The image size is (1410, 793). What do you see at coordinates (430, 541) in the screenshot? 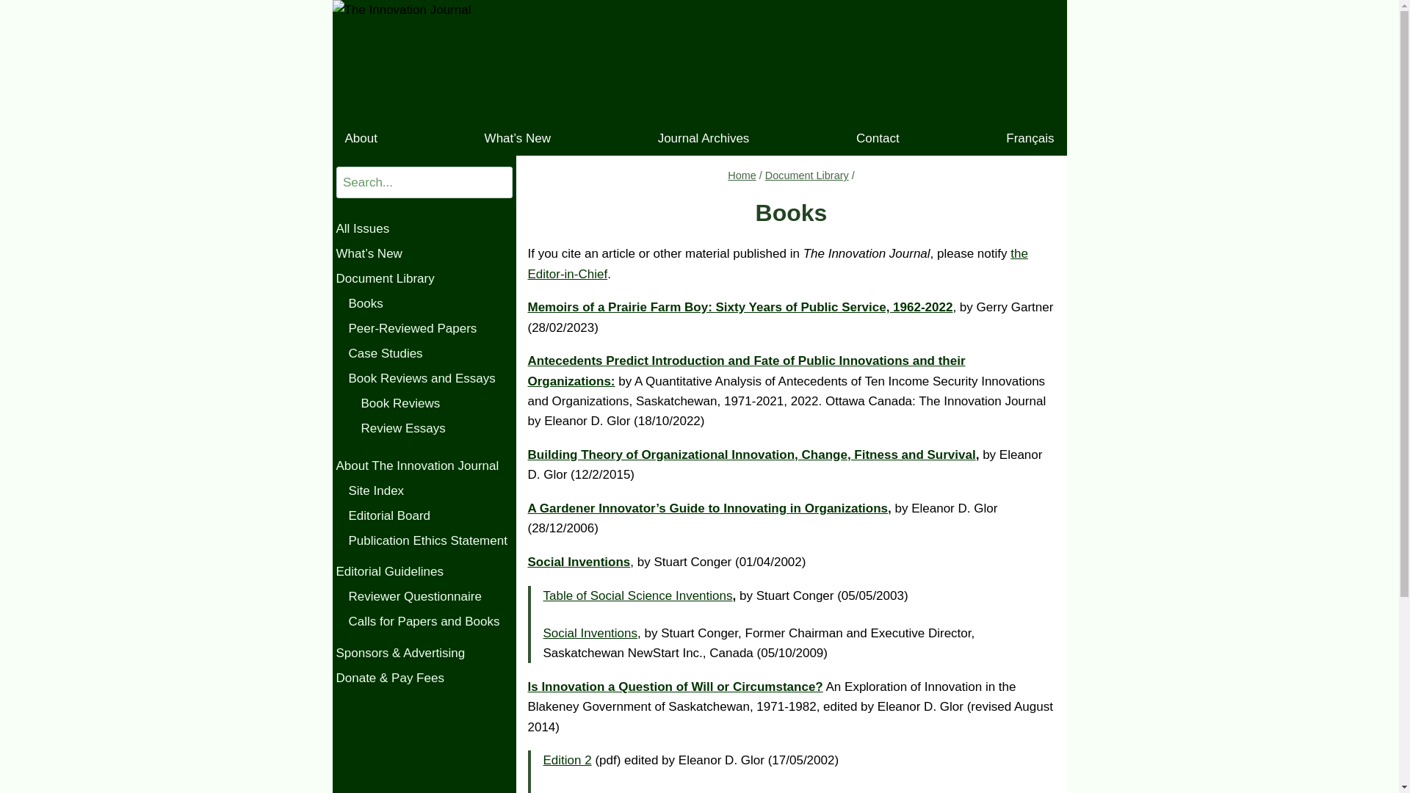
I see `Publication Ethics Statement` at bounding box center [430, 541].